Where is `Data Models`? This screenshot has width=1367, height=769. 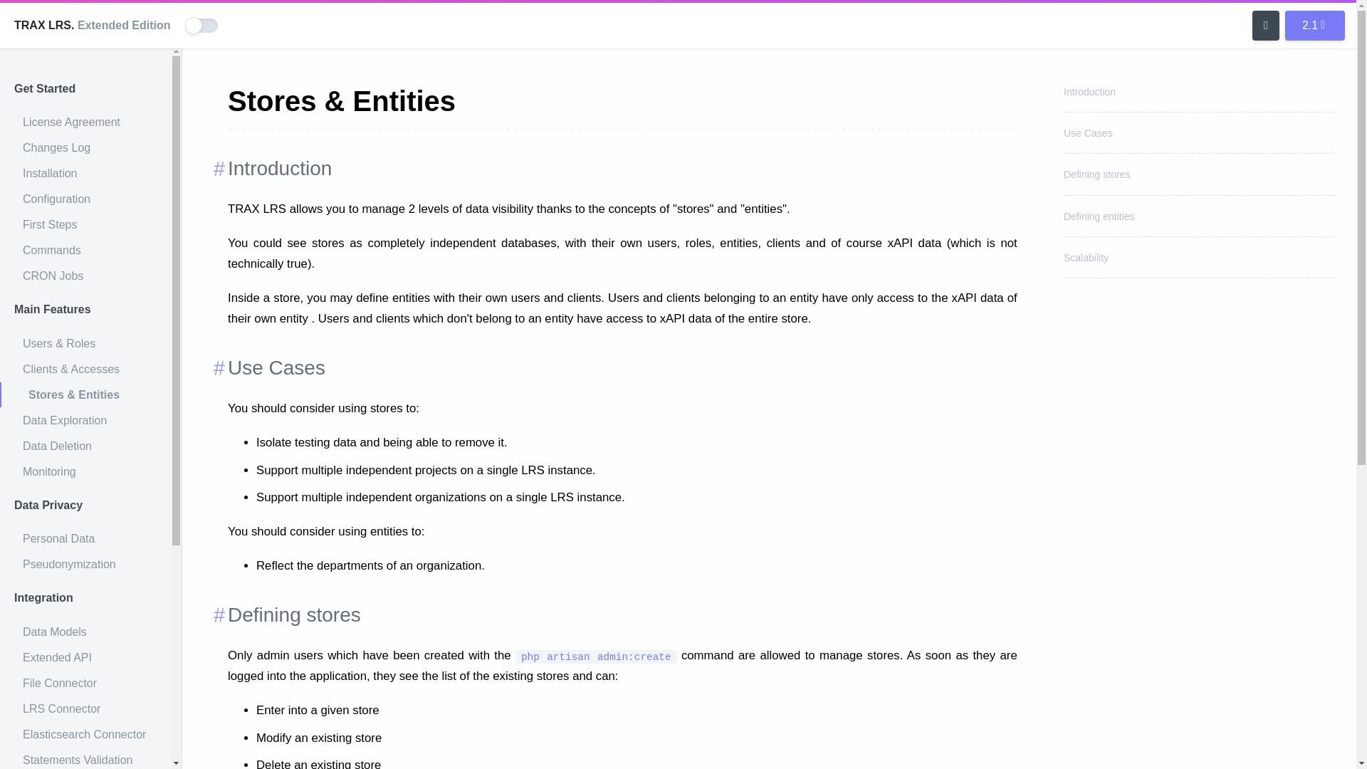
Data Models is located at coordinates (85, 632).